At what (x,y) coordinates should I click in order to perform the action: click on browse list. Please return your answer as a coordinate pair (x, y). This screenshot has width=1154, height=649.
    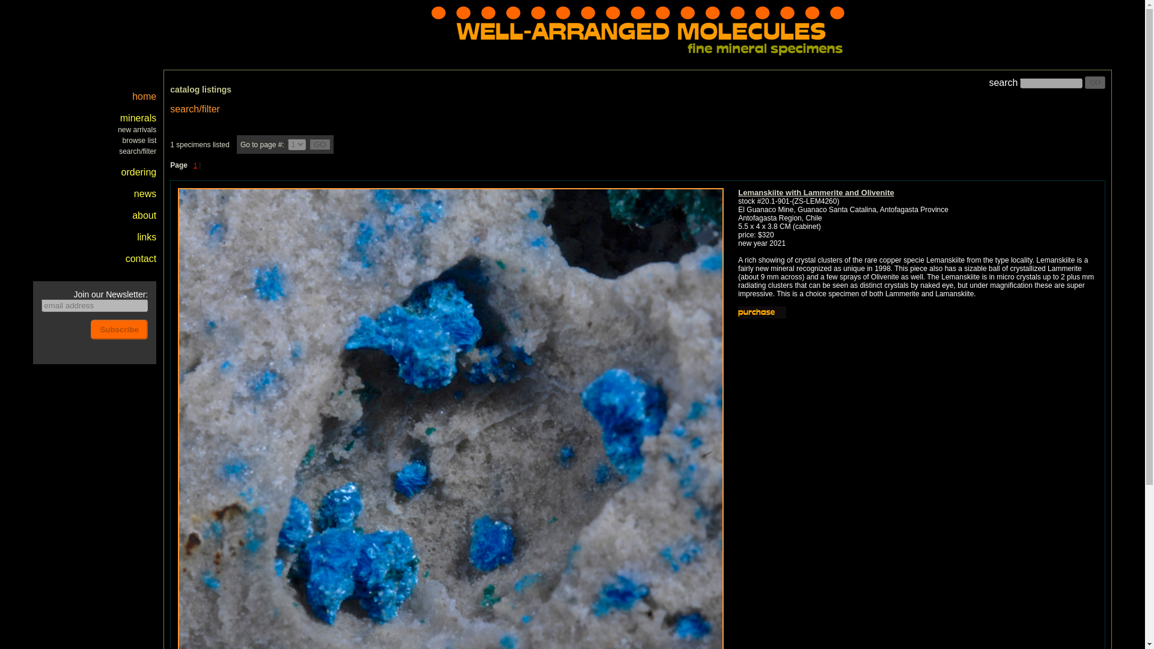
    Looking at the image, I should click on (139, 140).